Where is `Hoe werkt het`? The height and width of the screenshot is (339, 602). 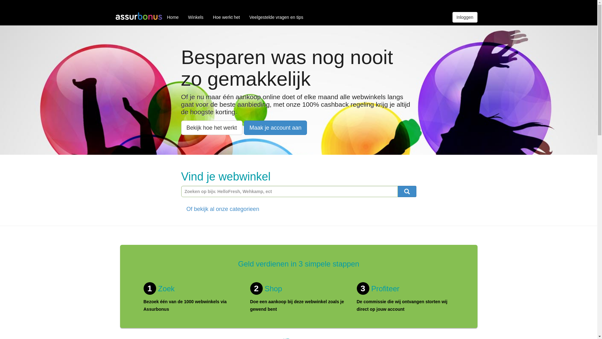
Hoe werkt het is located at coordinates (226, 17).